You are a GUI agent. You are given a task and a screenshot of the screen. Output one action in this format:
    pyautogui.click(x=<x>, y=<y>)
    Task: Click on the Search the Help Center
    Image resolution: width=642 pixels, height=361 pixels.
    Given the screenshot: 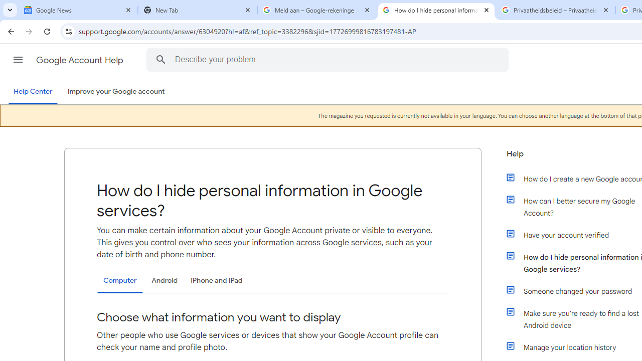 What is the action you would take?
    pyautogui.click(x=160, y=59)
    